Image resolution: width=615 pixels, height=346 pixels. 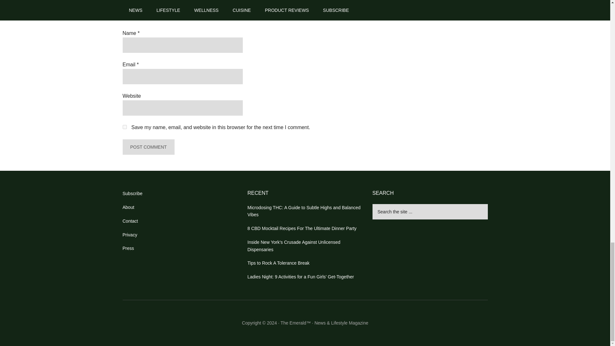 What do you see at coordinates (148, 147) in the screenshot?
I see `Post Comment` at bounding box center [148, 147].